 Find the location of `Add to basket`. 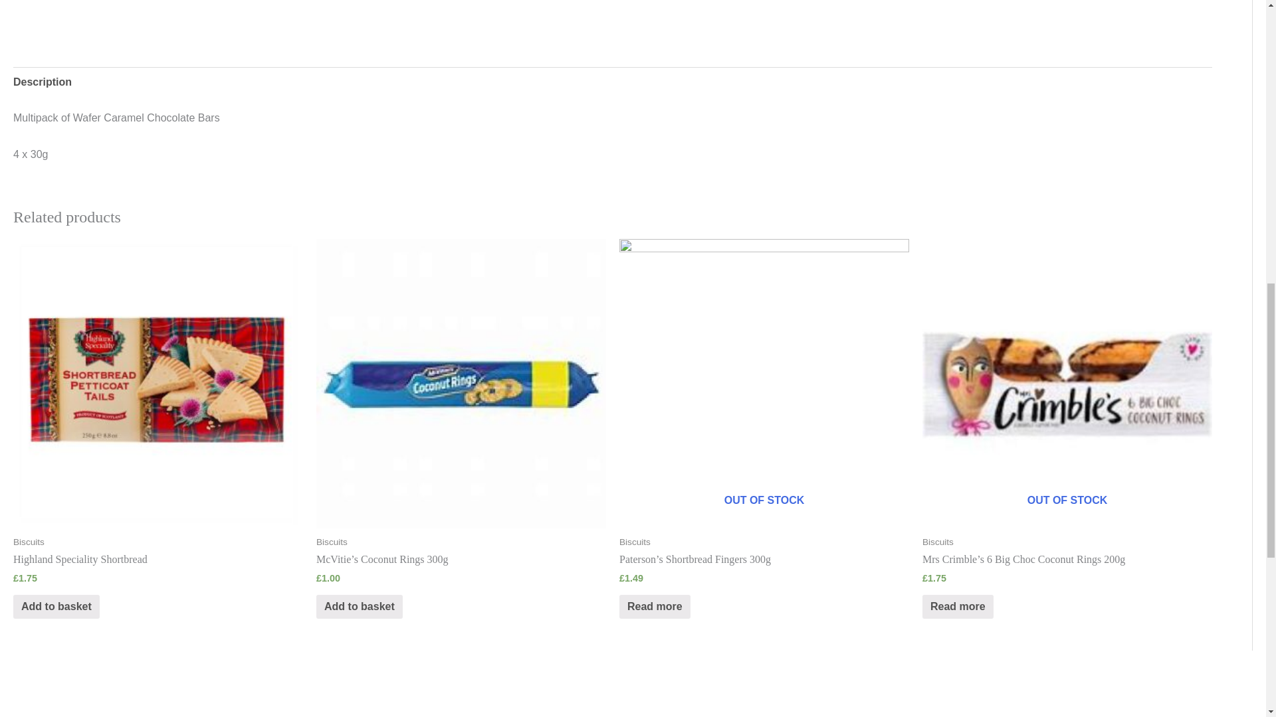

Add to basket is located at coordinates (56, 607).